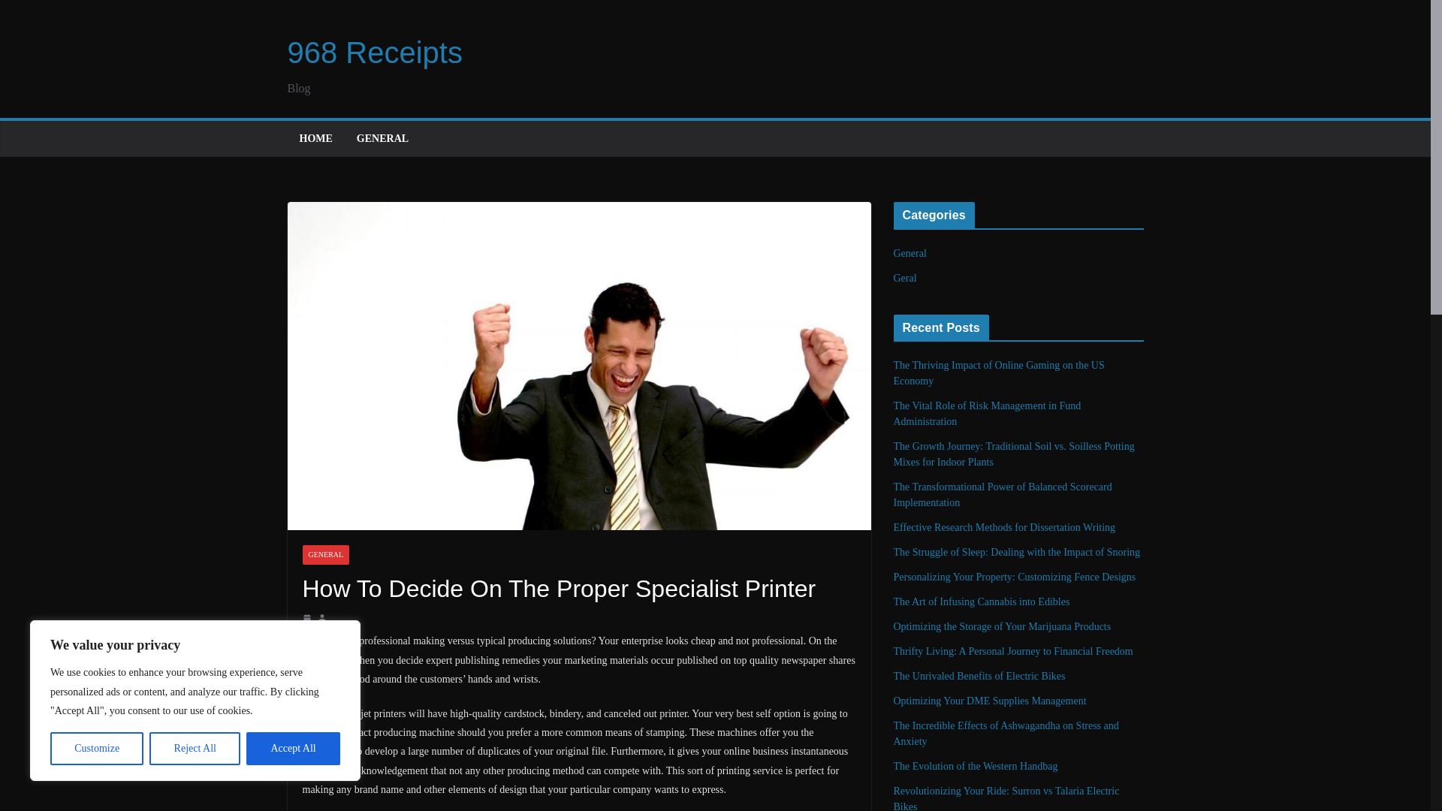 The height and width of the screenshot is (811, 1442). I want to click on Accept All, so click(293, 749).